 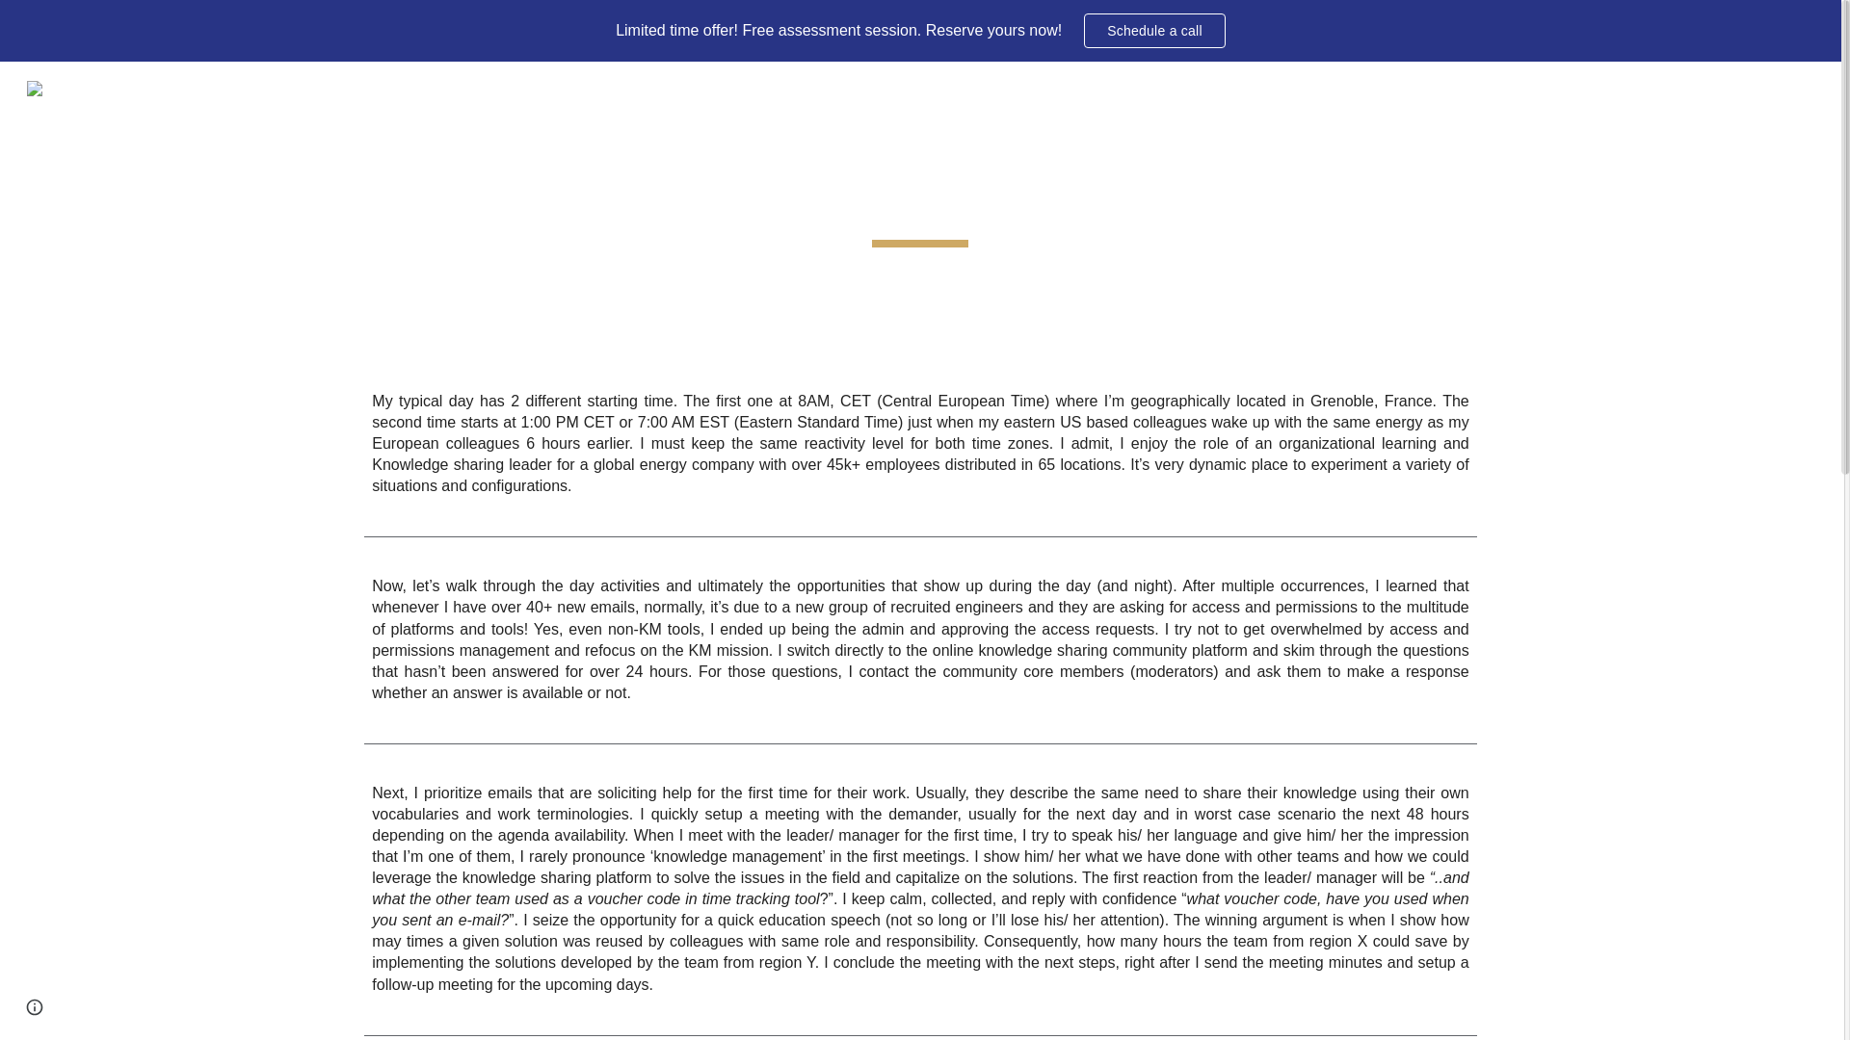 I want to click on Home, so click(x=1293, y=89).